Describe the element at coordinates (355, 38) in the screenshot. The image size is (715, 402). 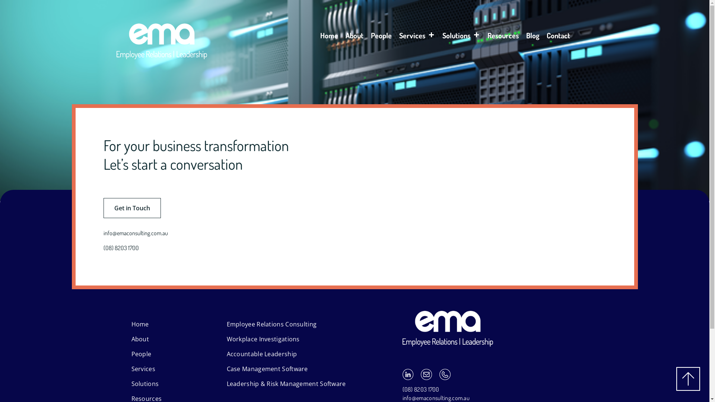
I see `About` at that location.